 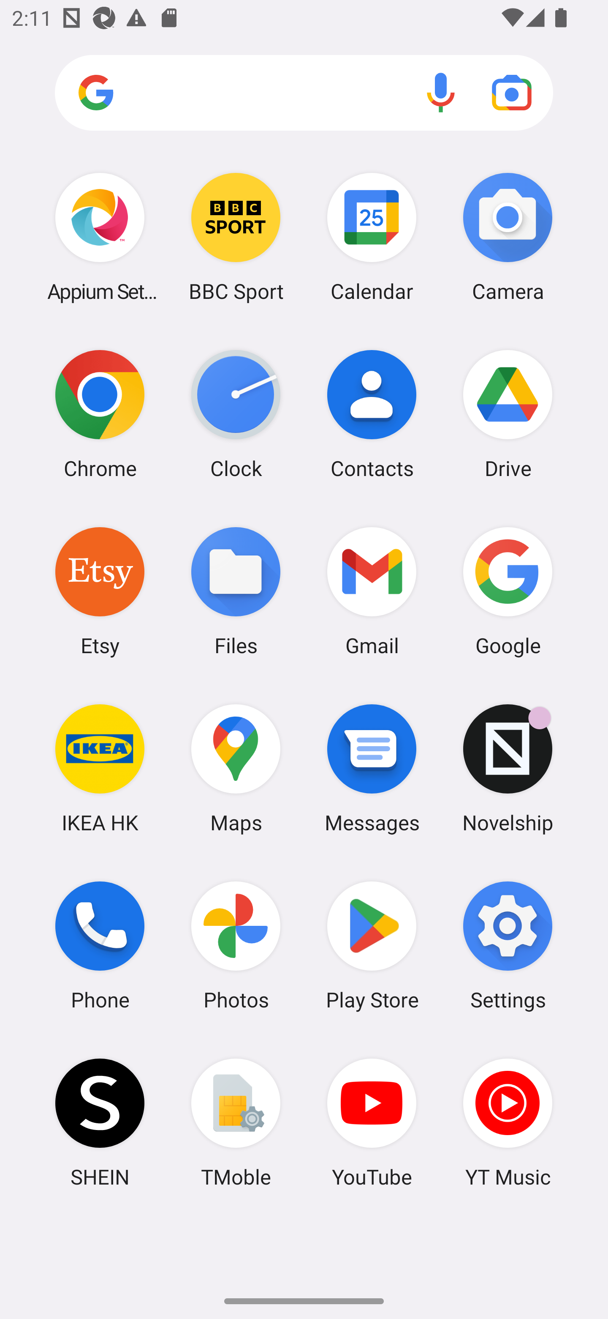 What do you see at coordinates (100, 591) in the screenshot?
I see `Etsy` at bounding box center [100, 591].